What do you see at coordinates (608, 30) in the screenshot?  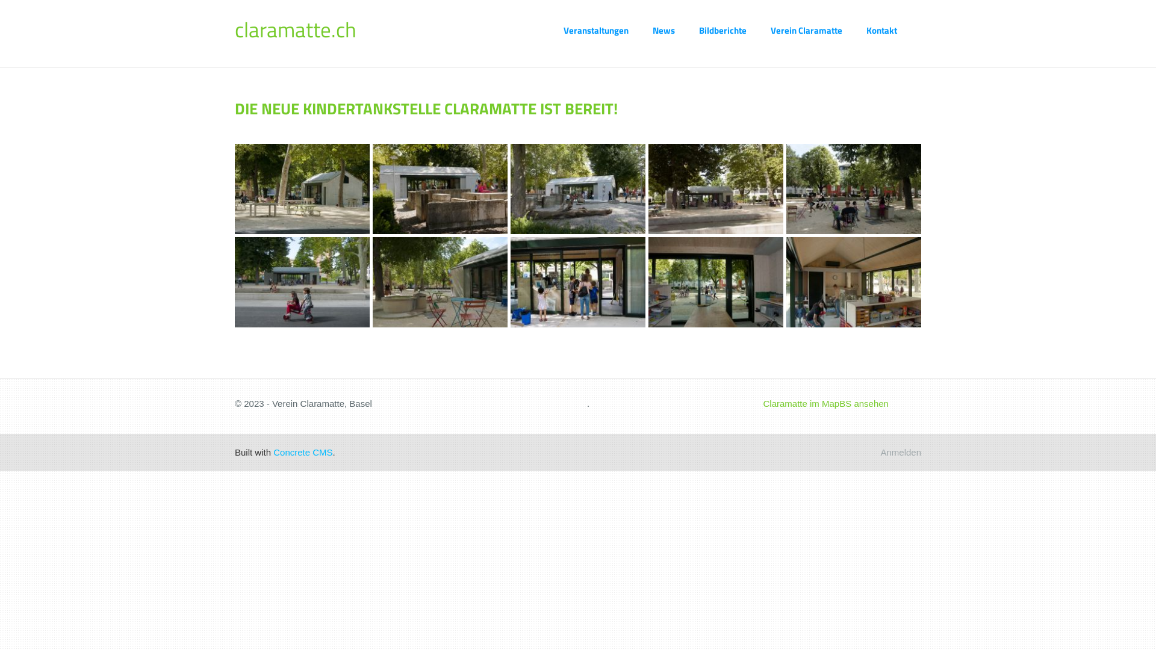 I see `Veranstaltungen` at bounding box center [608, 30].